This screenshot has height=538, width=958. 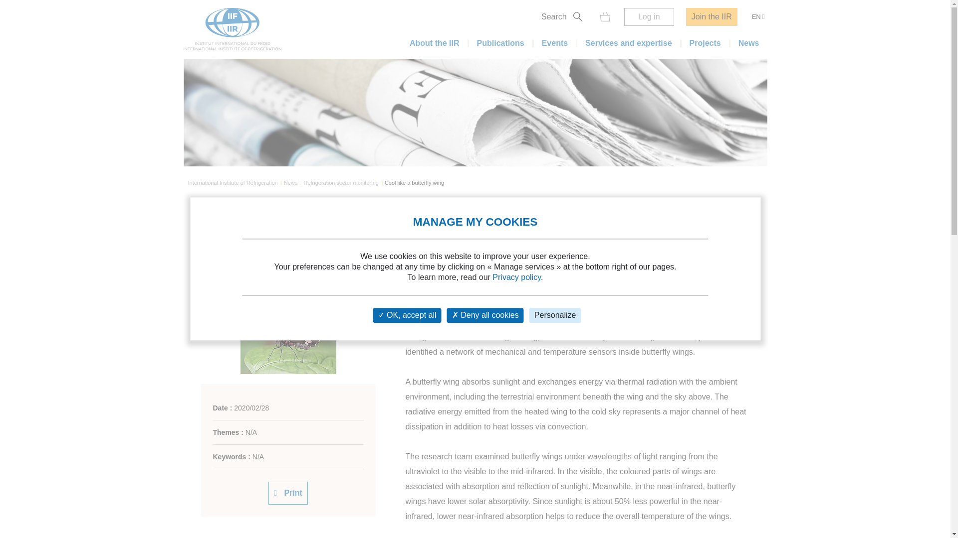 What do you see at coordinates (564, 17) in the screenshot?
I see `Search` at bounding box center [564, 17].